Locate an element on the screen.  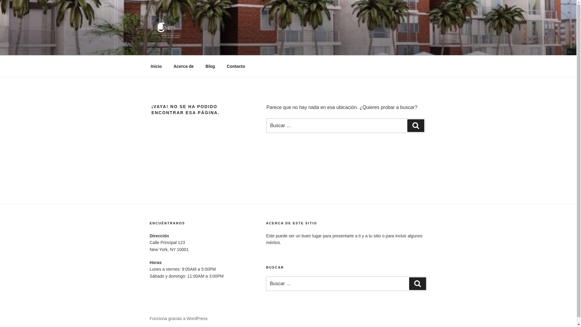
Buscar is located at coordinates (415, 126).